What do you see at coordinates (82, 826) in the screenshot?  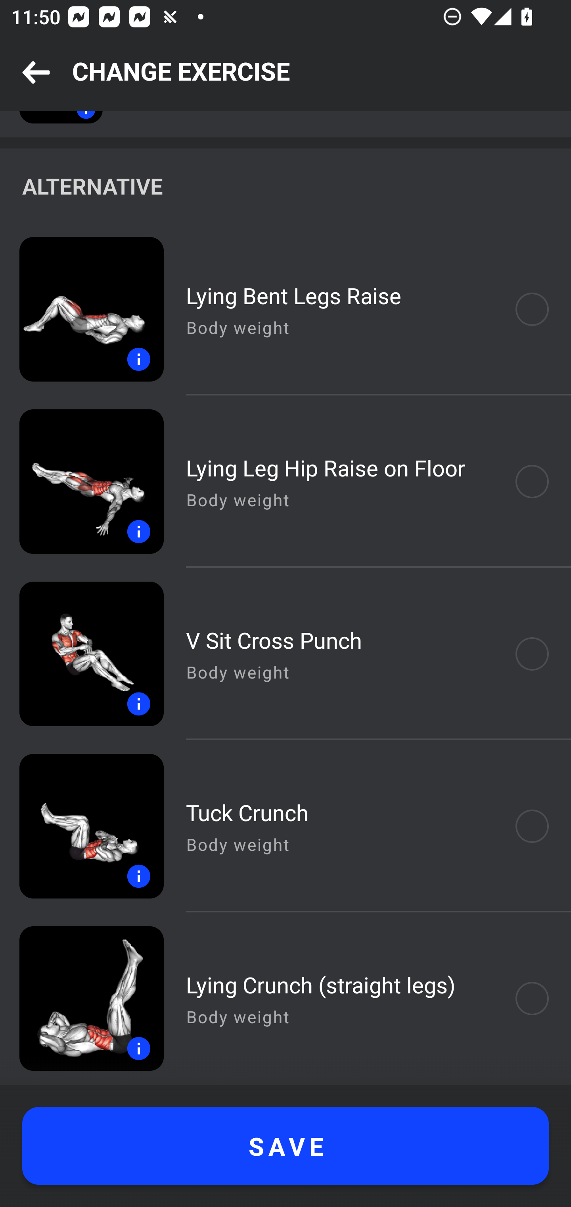 I see `details` at bounding box center [82, 826].